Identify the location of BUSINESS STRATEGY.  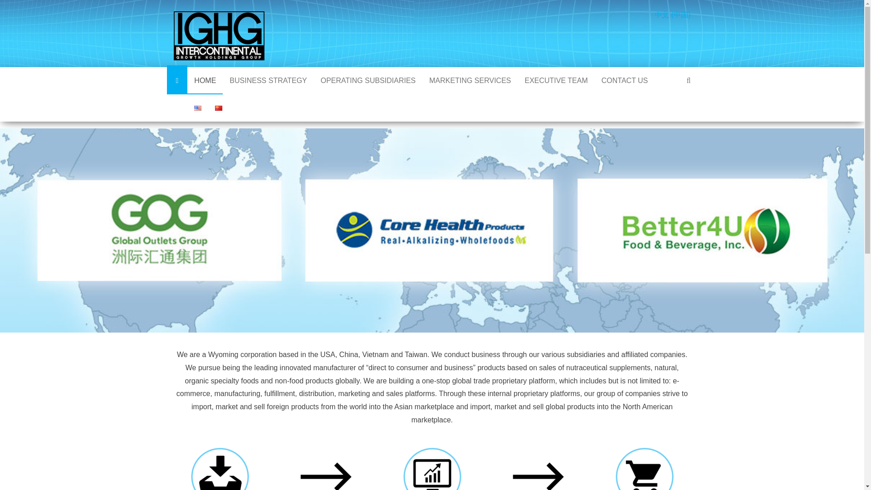
(268, 81).